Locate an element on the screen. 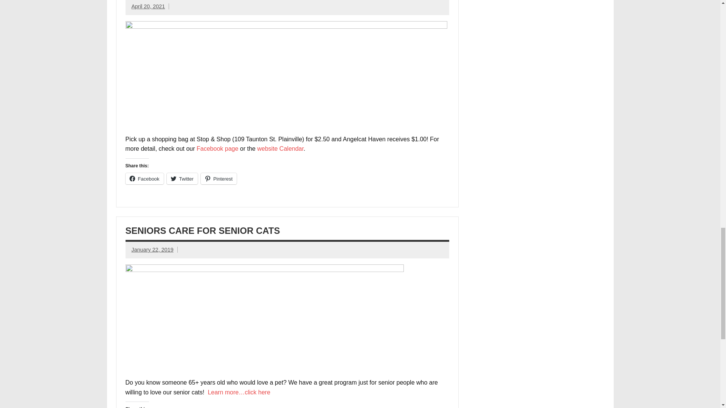 This screenshot has width=726, height=408. Click to share on Twitter is located at coordinates (182, 178).